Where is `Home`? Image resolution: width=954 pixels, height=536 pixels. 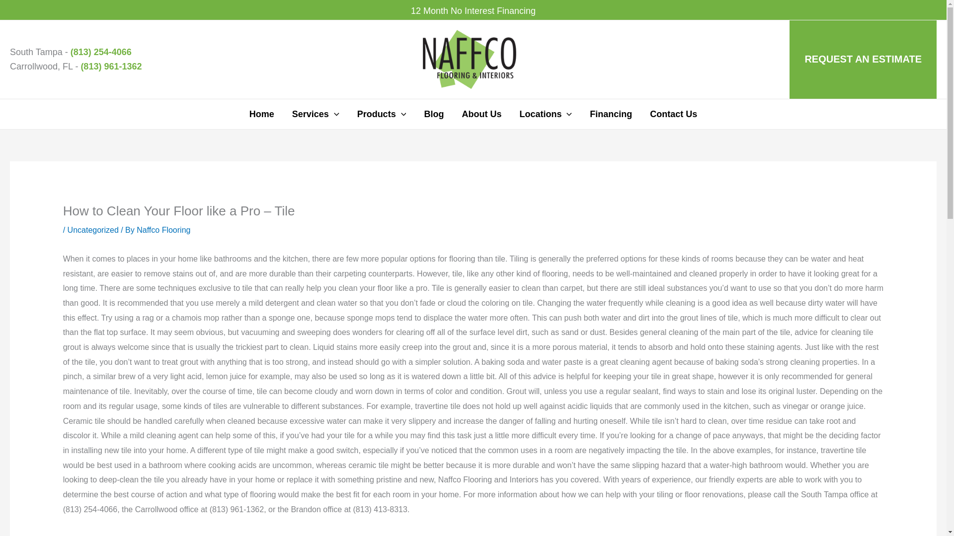 Home is located at coordinates (261, 114).